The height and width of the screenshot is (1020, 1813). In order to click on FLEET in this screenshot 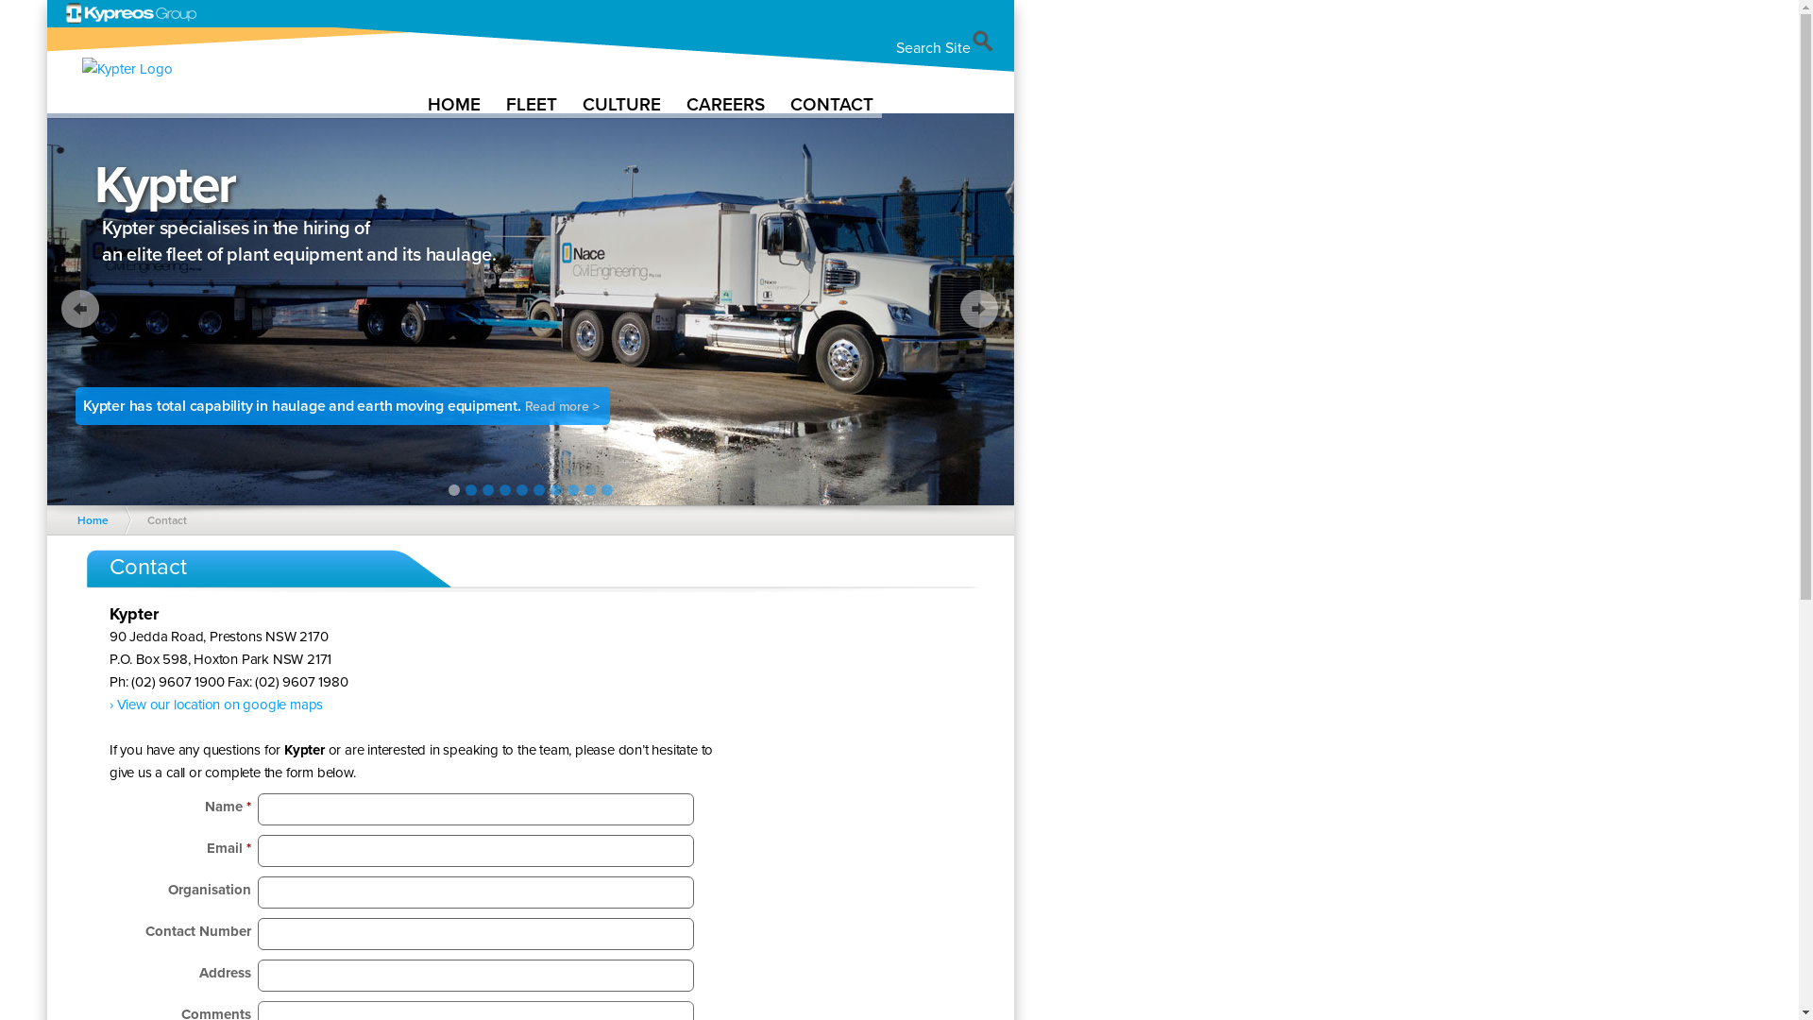, I will do `click(533, 104)`.